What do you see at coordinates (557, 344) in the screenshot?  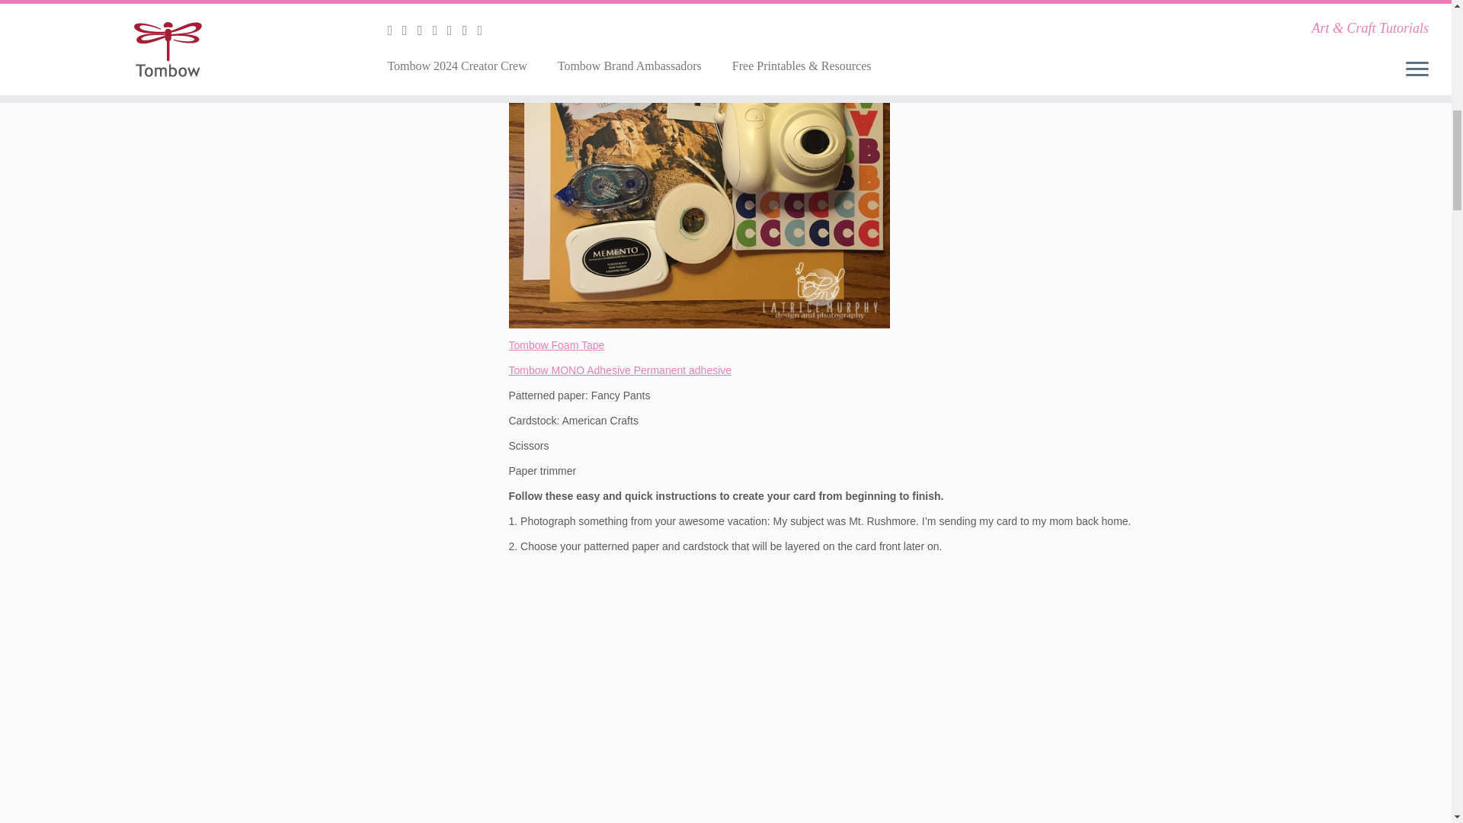 I see `Tombow Foam Tape` at bounding box center [557, 344].